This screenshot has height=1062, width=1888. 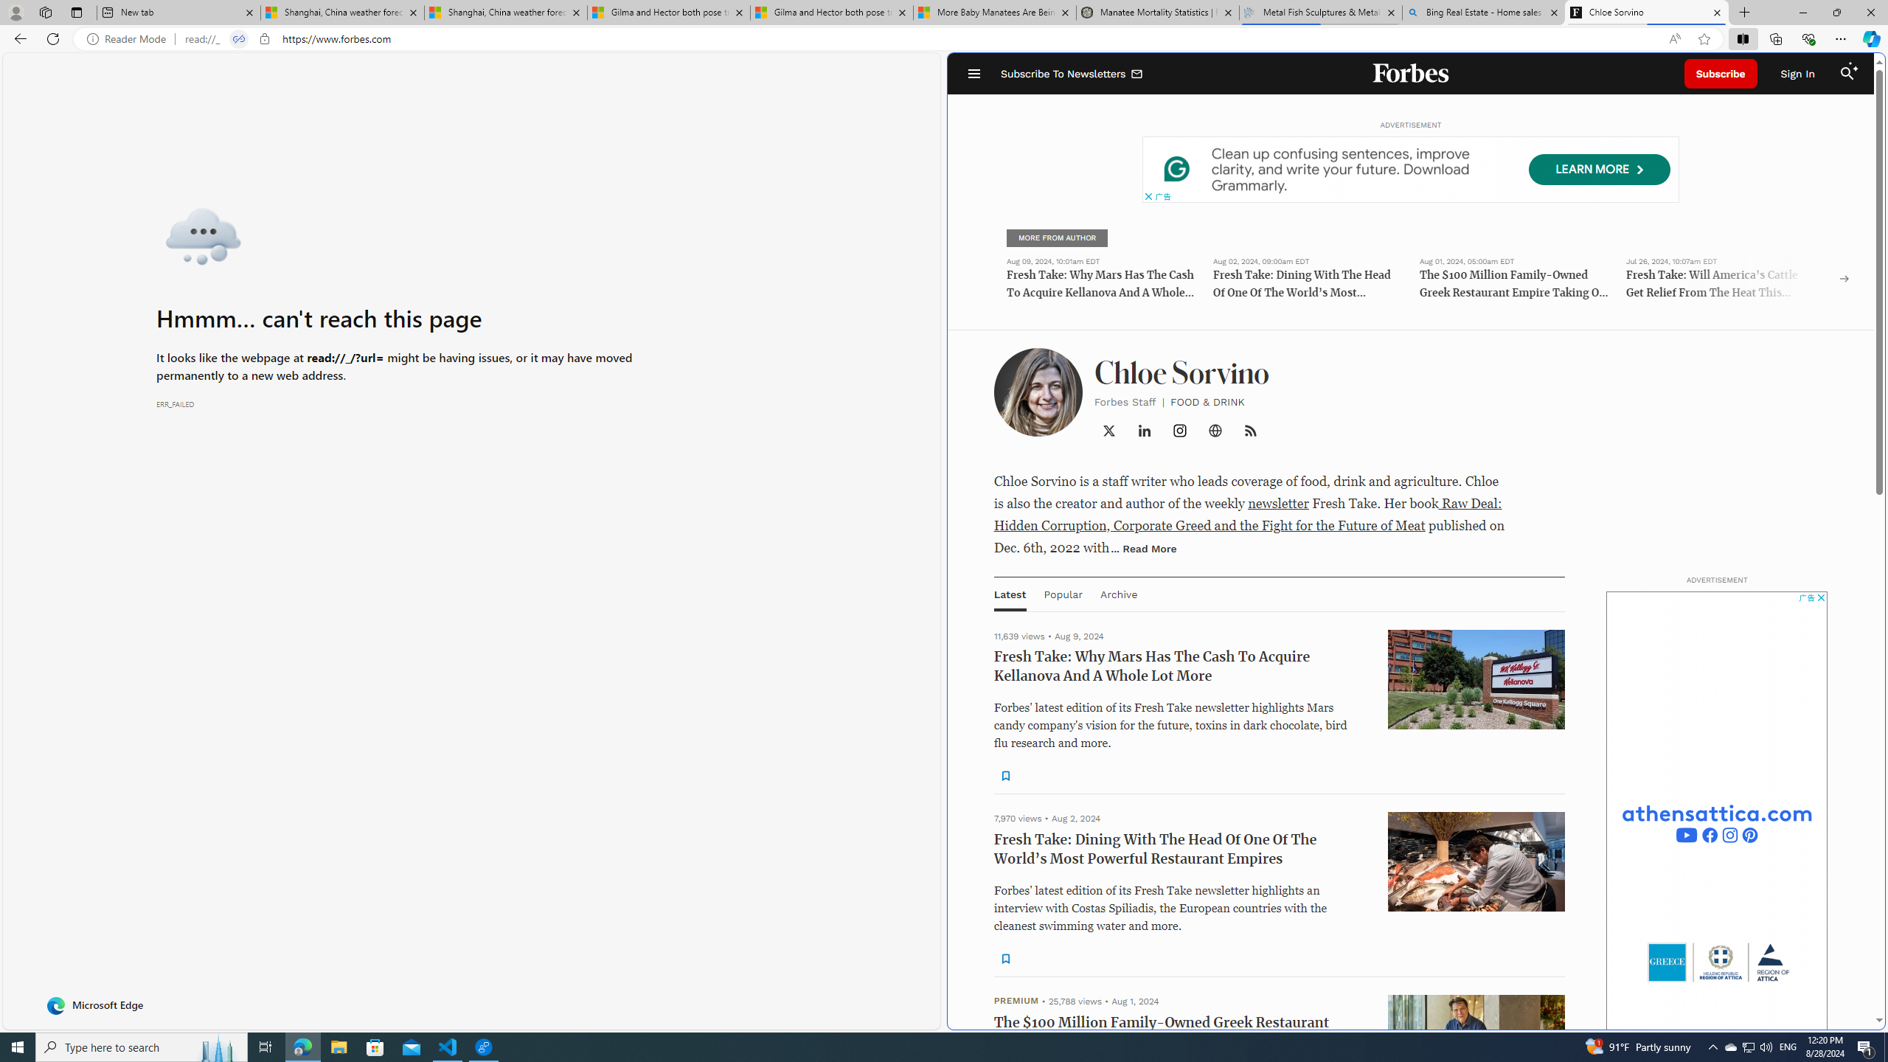 I want to click on Sign In, so click(x=1797, y=74).